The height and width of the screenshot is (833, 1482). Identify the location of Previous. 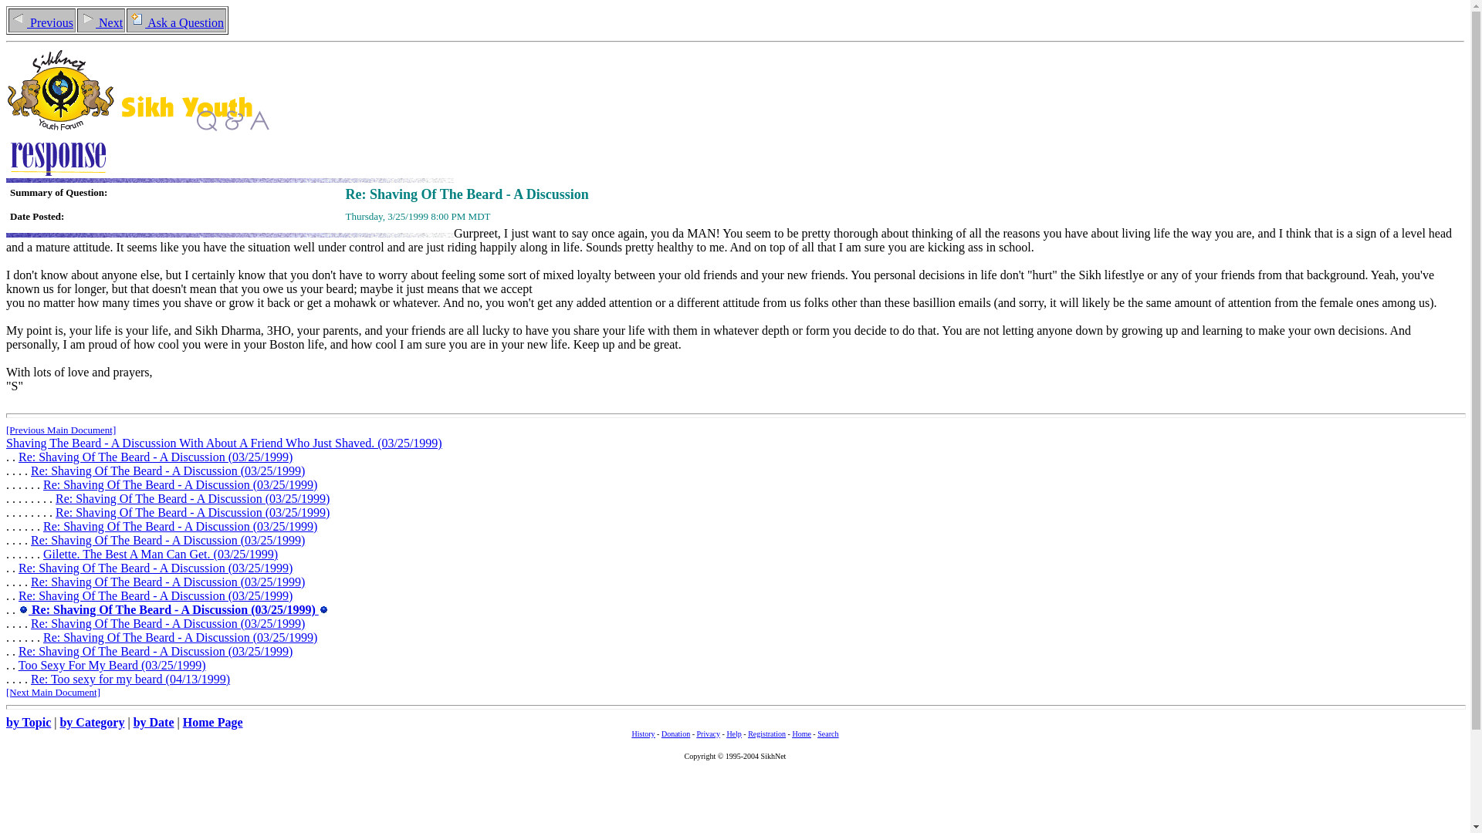
(42, 22).